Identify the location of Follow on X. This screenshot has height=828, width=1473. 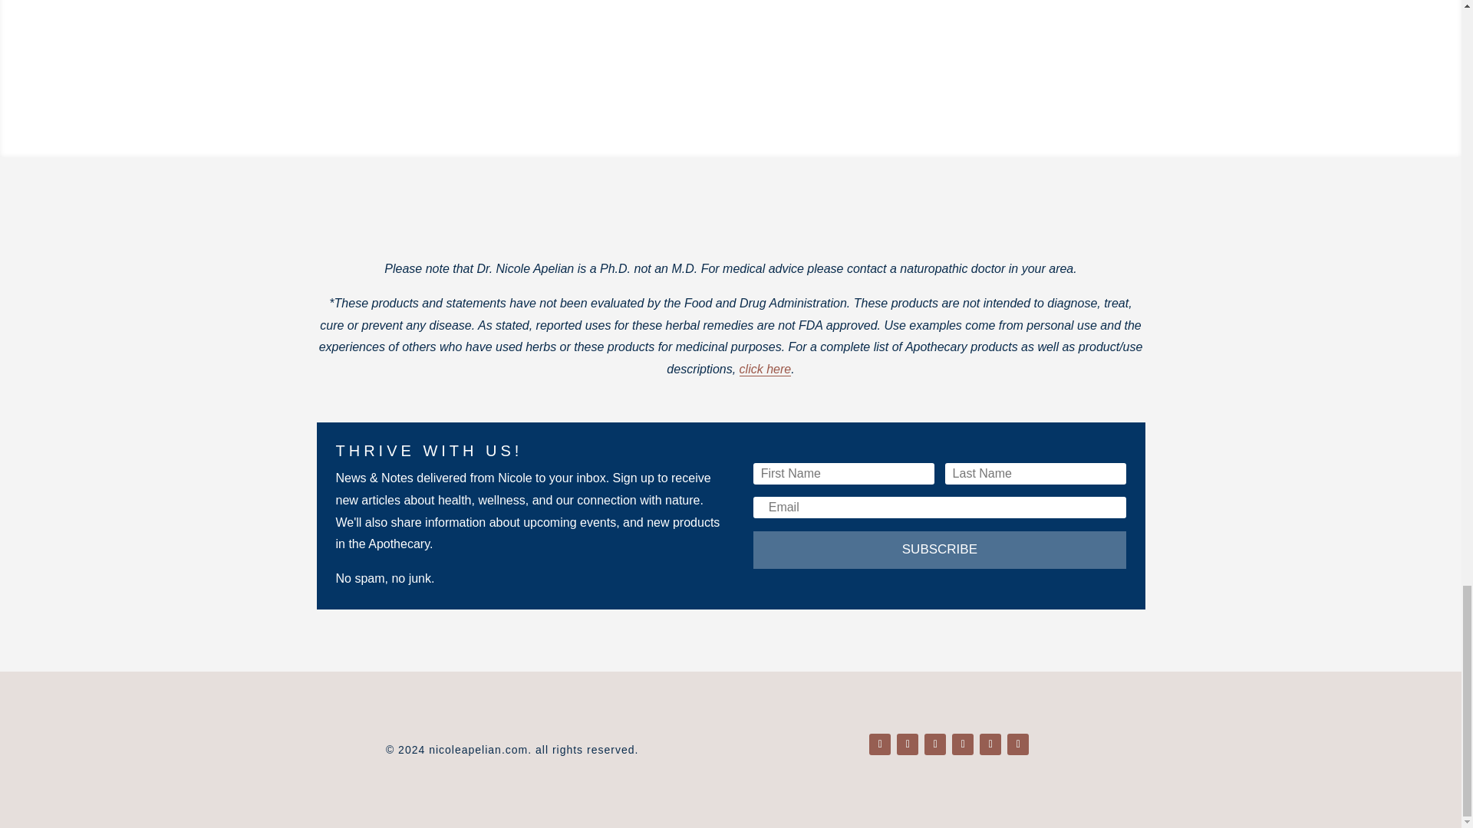
(990, 744).